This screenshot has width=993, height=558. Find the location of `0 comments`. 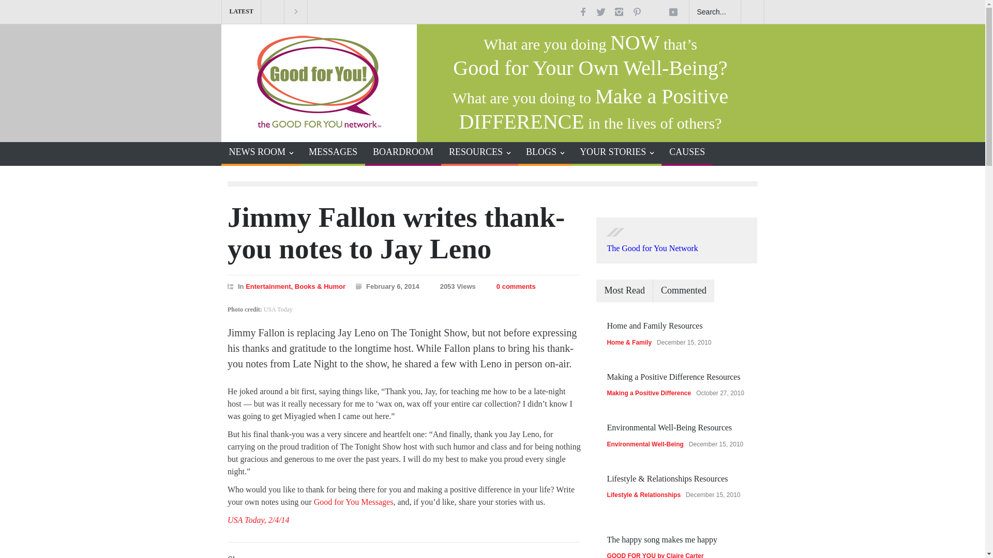

0 comments is located at coordinates (516, 286).